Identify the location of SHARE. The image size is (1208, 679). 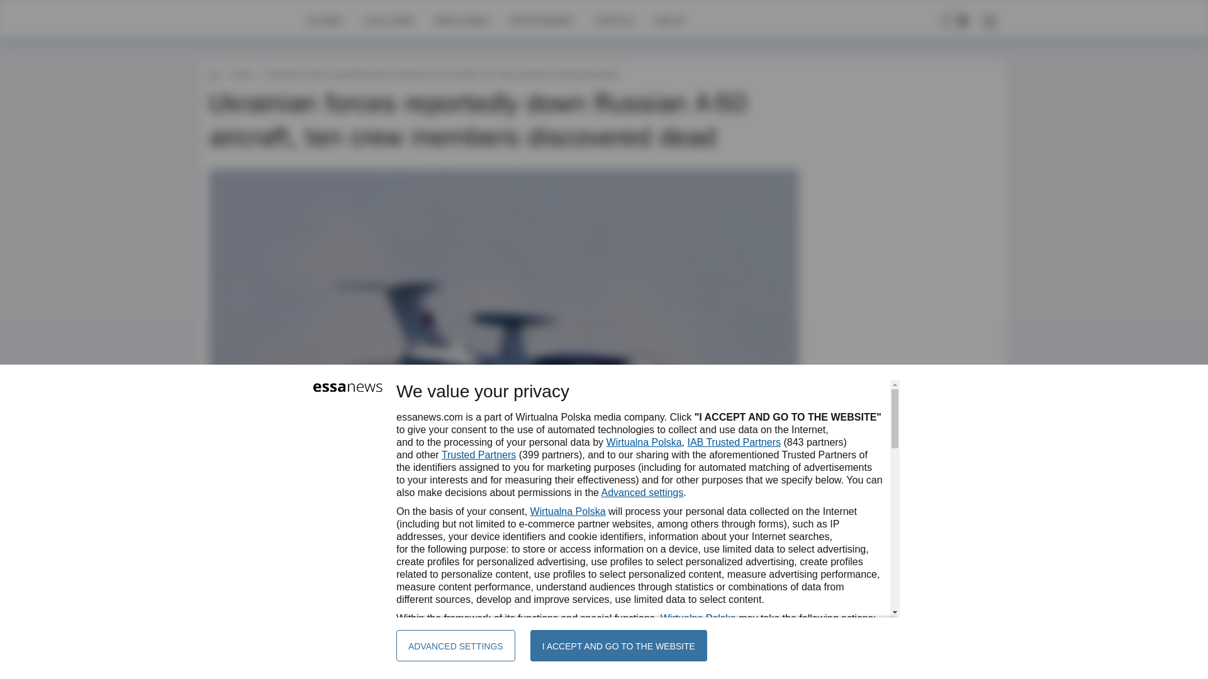
(777, 538).